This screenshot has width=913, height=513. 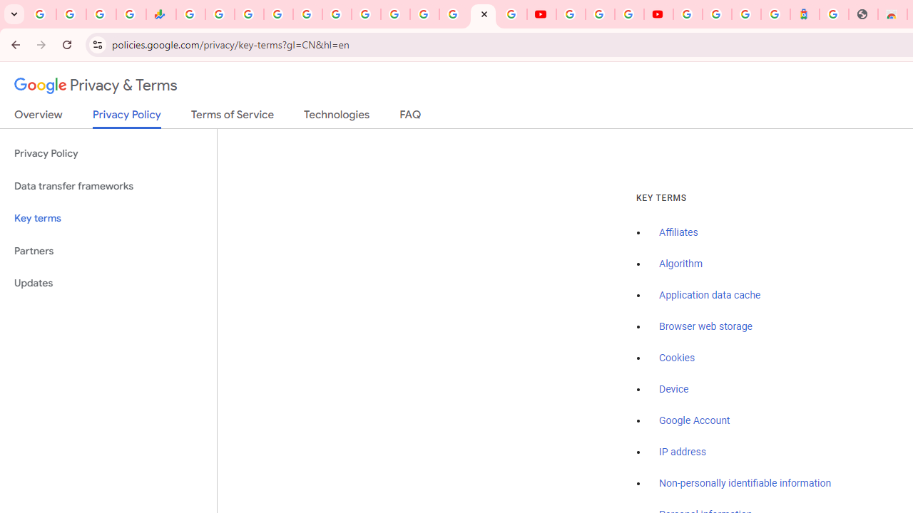 What do you see at coordinates (710, 296) in the screenshot?
I see `Application data cache` at bounding box center [710, 296].